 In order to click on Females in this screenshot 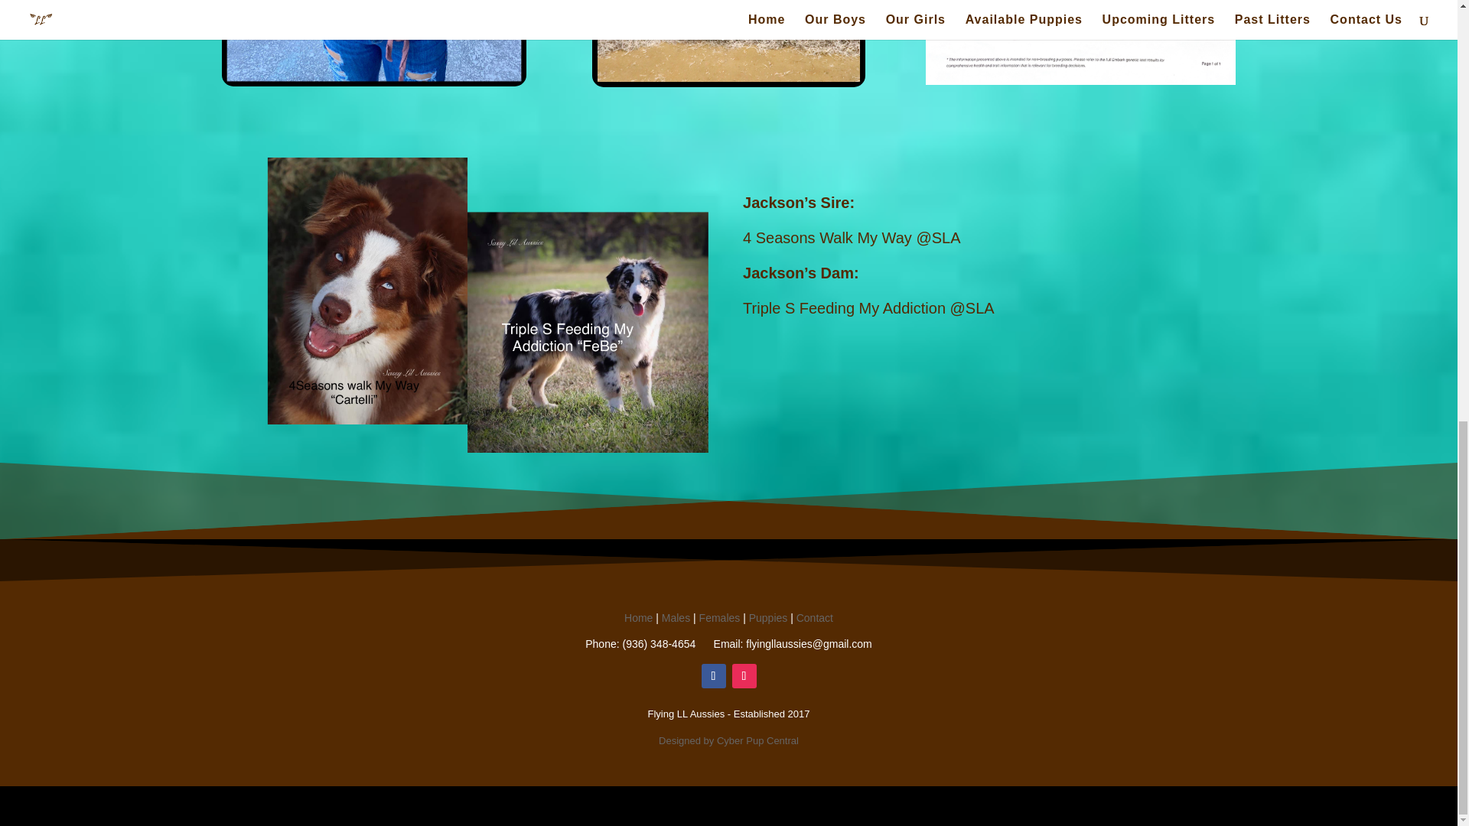, I will do `click(719, 618)`.